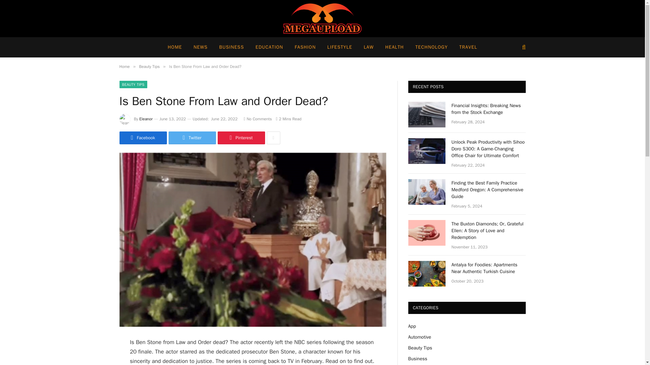  I want to click on LIFESTYLE, so click(340, 47).